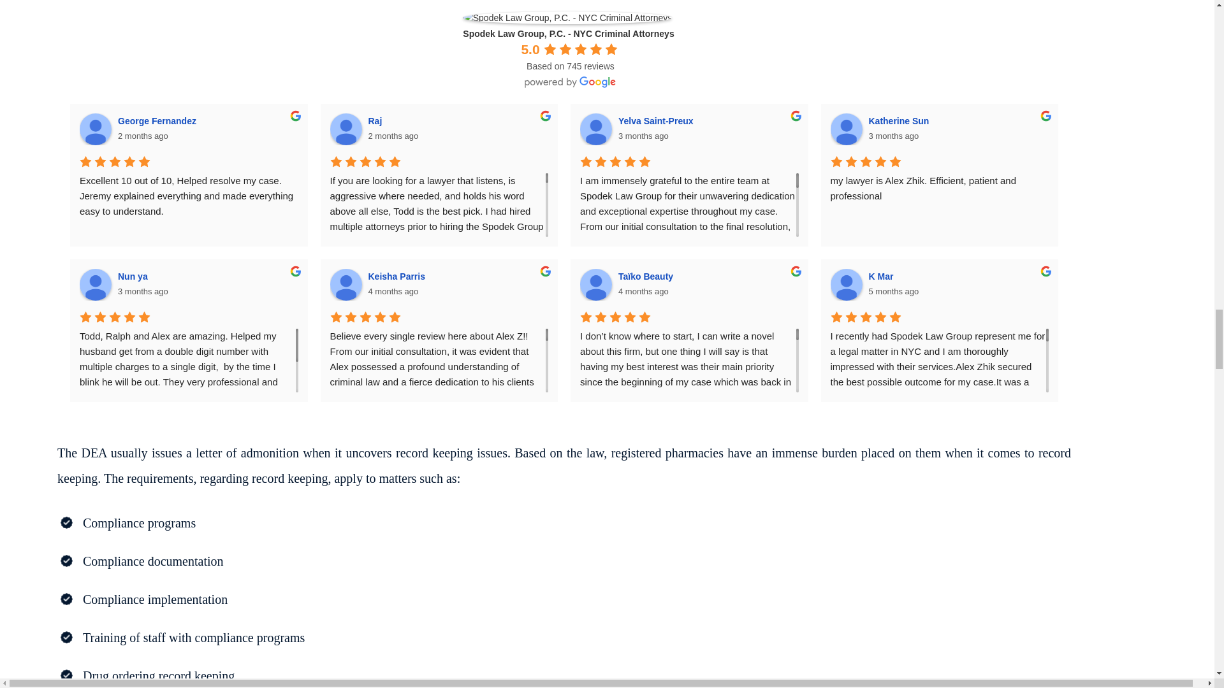 This screenshot has height=688, width=1224. What do you see at coordinates (346, 129) in the screenshot?
I see `Raj` at bounding box center [346, 129].